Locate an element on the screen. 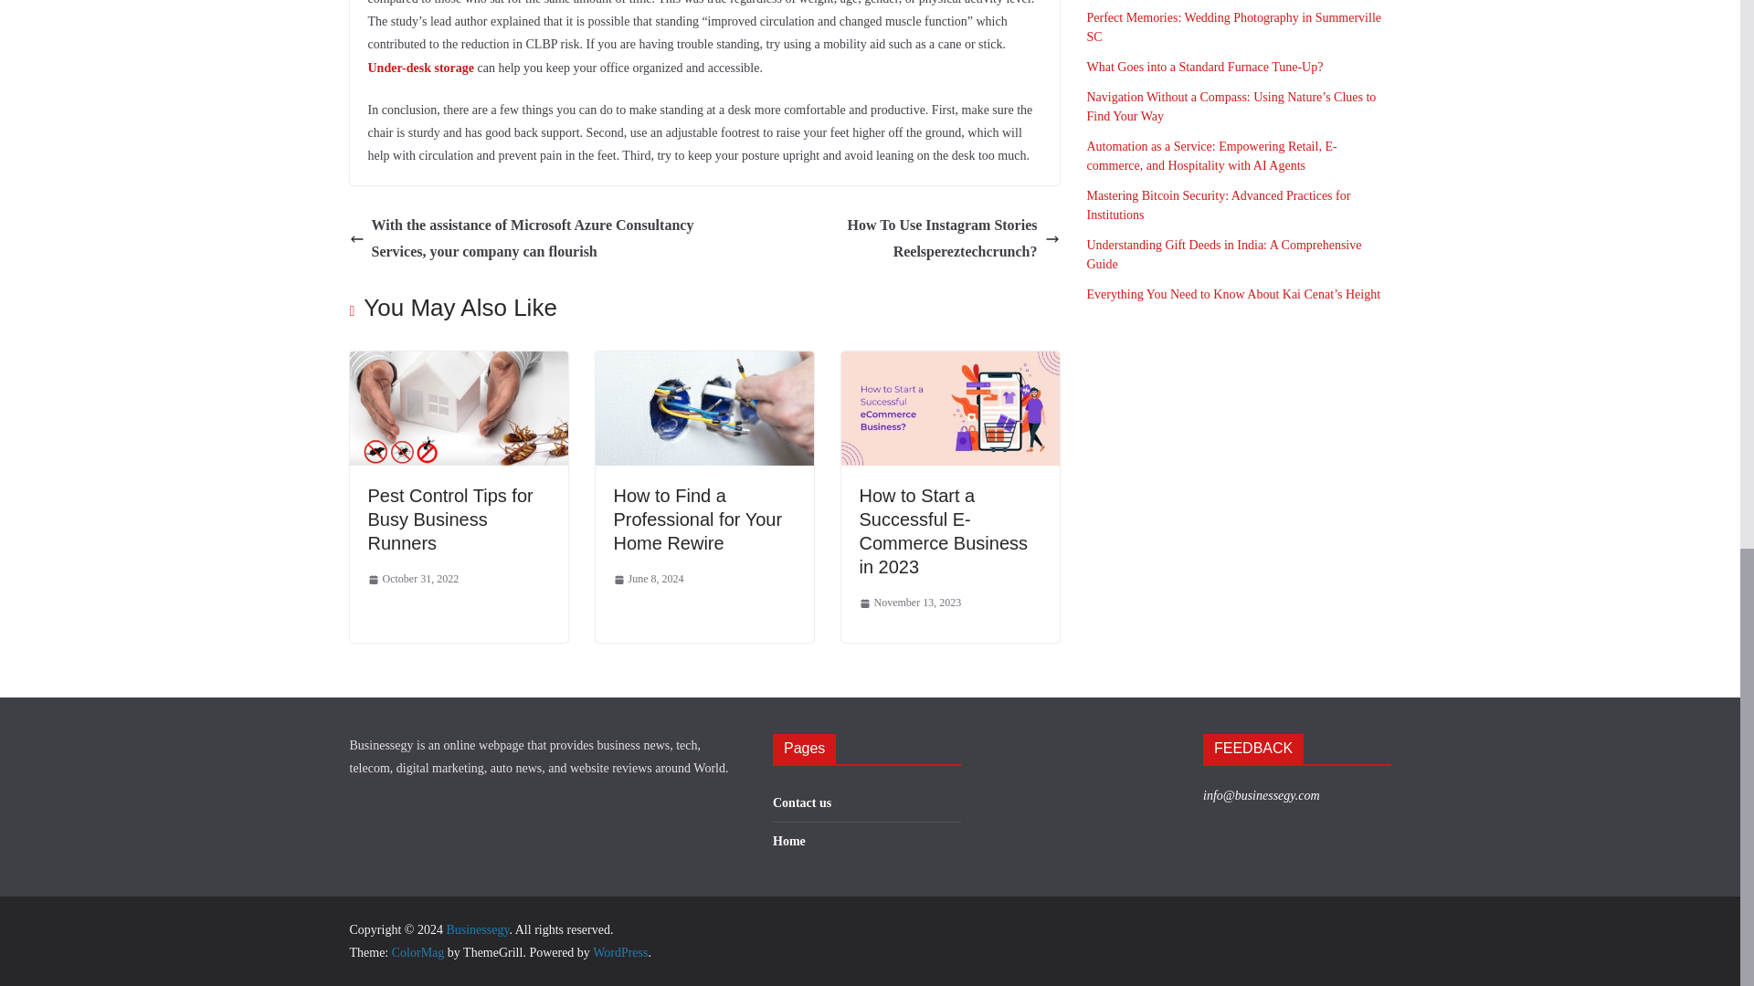 This screenshot has height=986, width=1754. How To Use Instagram Stories Reelspereztechcrunch? is located at coordinates (886, 239).